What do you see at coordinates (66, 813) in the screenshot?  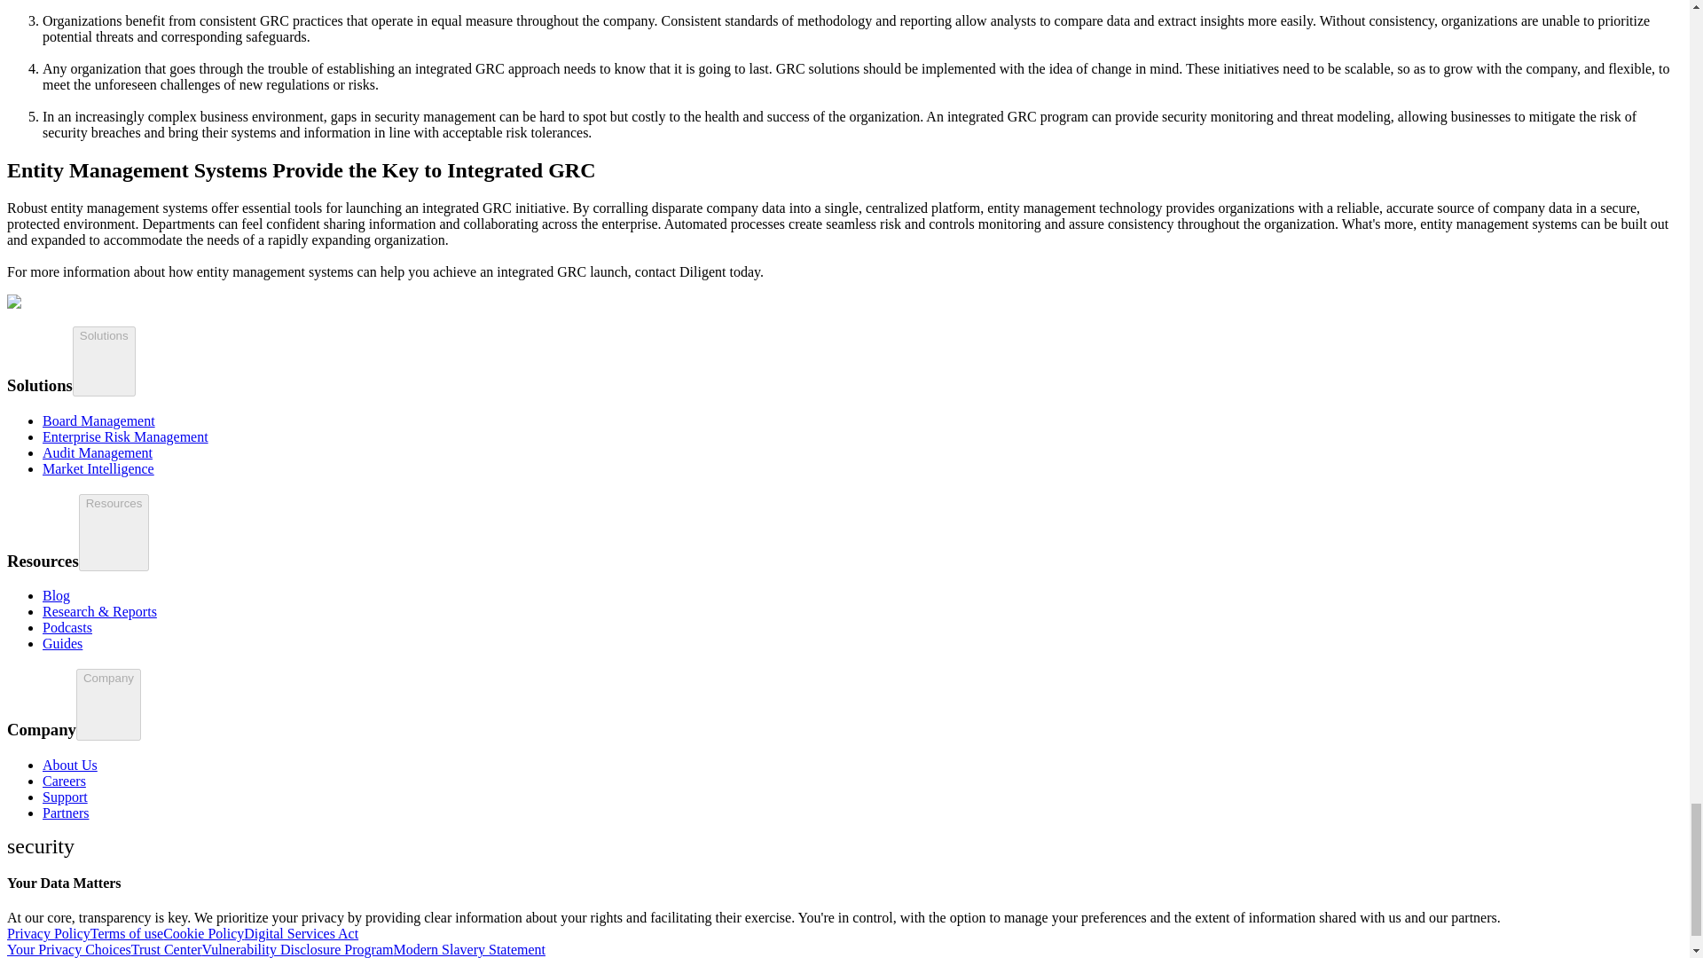 I see `Partners` at bounding box center [66, 813].